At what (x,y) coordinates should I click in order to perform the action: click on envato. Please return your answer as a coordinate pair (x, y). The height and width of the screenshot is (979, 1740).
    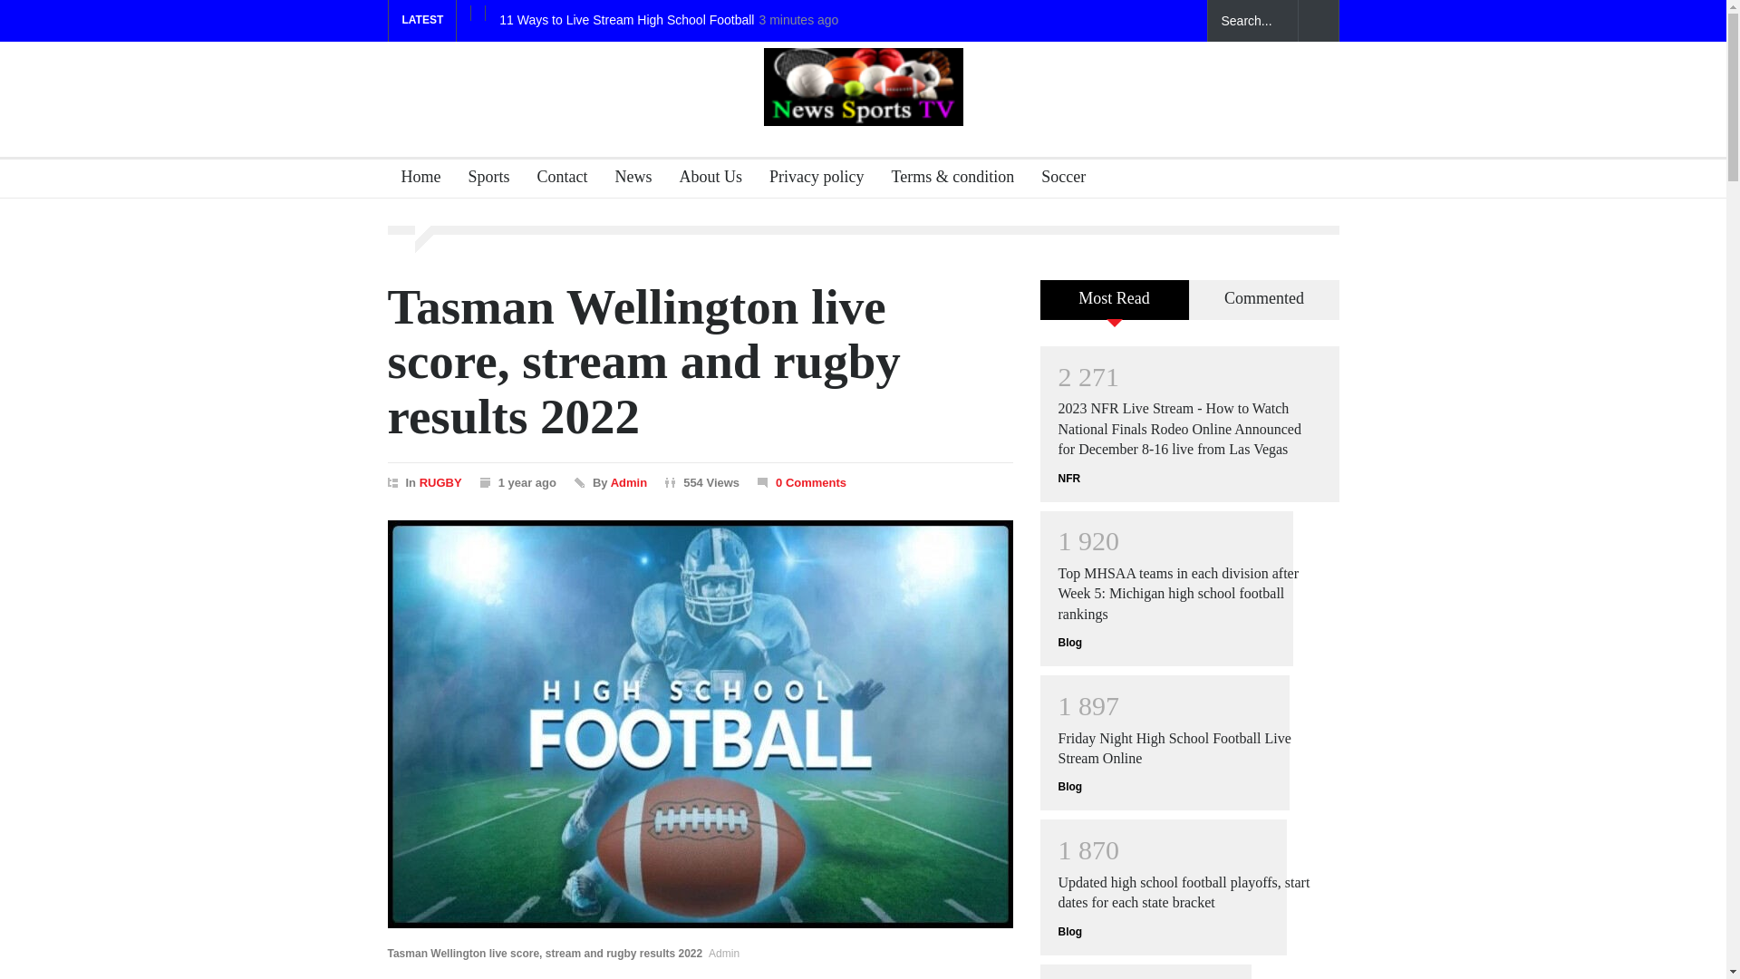
    Looking at the image, I should click on (1178, 20).